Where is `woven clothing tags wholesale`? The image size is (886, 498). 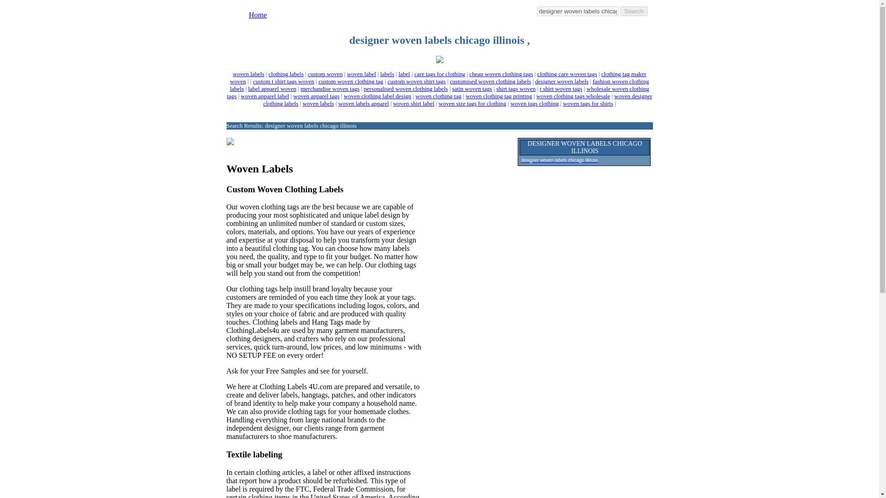 woven clothing tags wholesale is located at coordinates (573, 96).